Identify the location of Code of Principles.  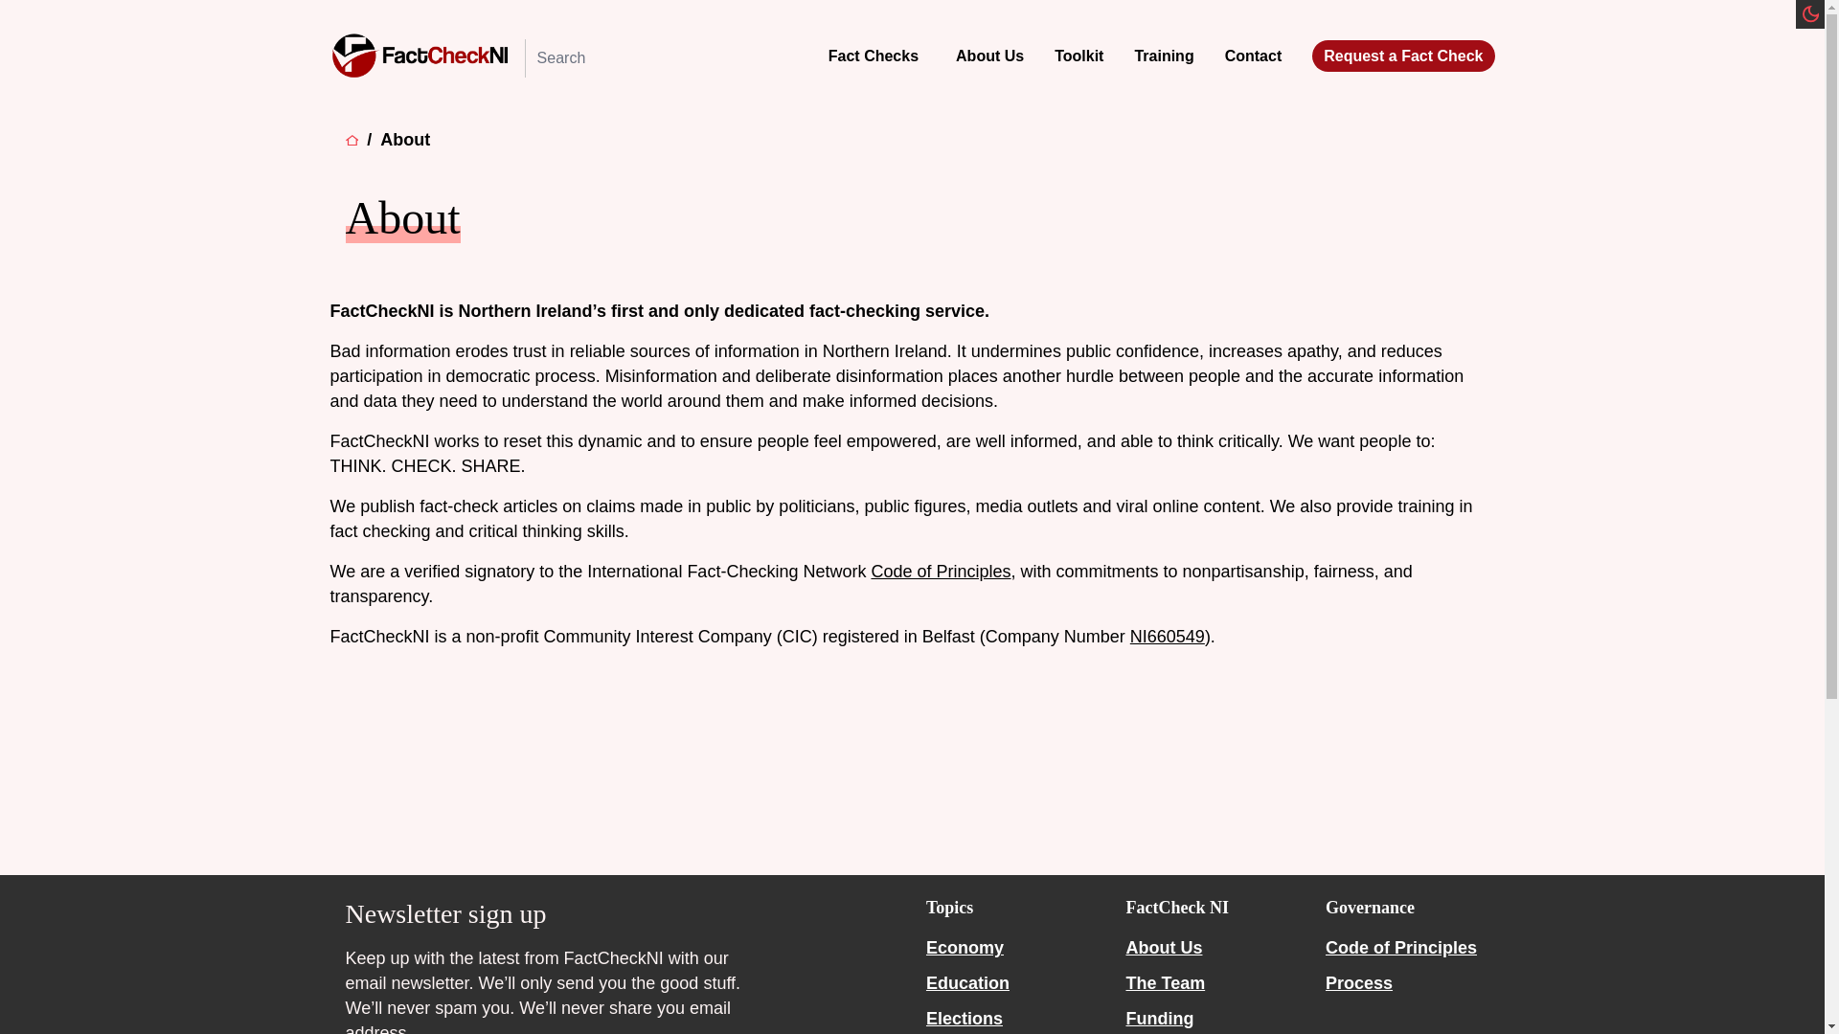
(940, 571).